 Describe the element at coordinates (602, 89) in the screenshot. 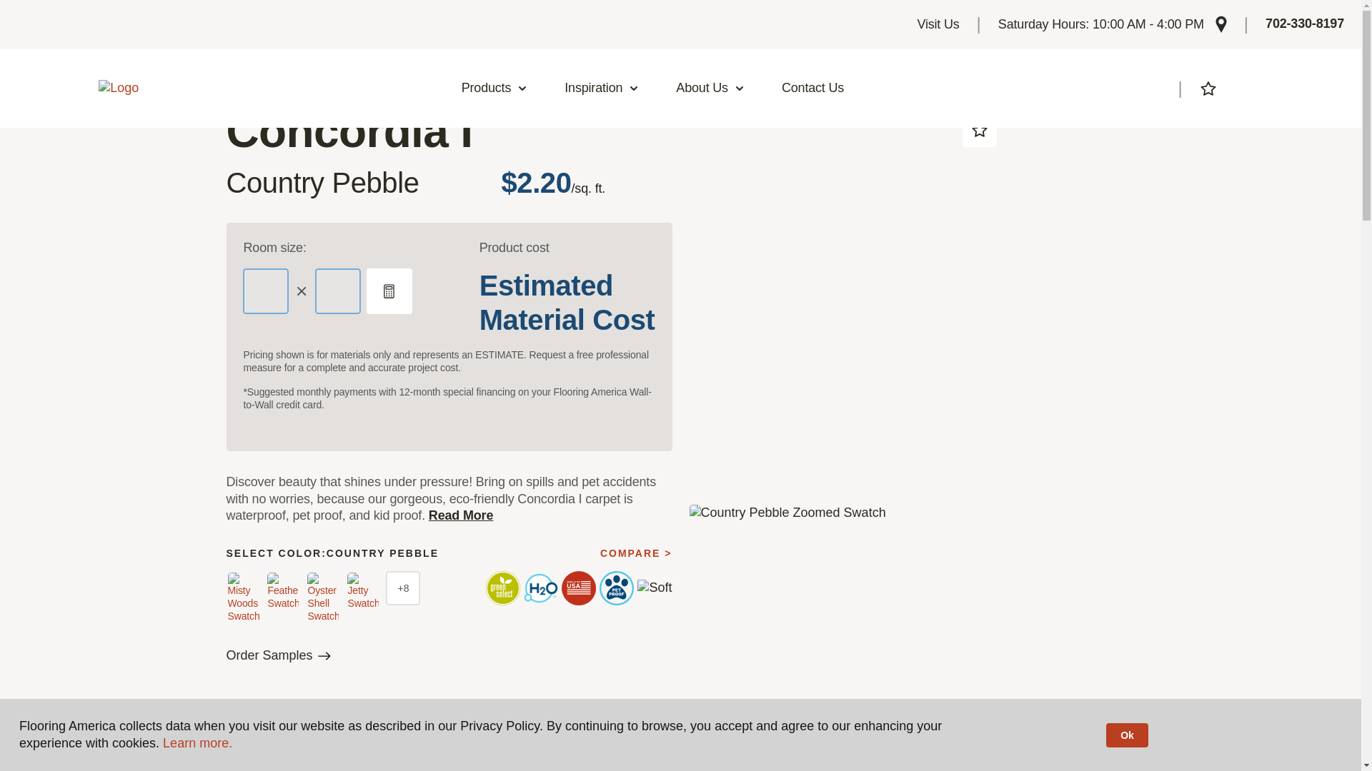

I see `Inspiration` at that location.